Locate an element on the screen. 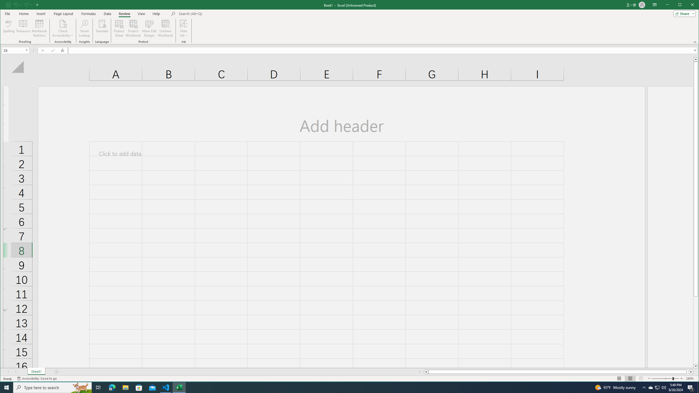 The height and width of the screenshot is (393, 699). Zoom is located at coordinates (665, 379).